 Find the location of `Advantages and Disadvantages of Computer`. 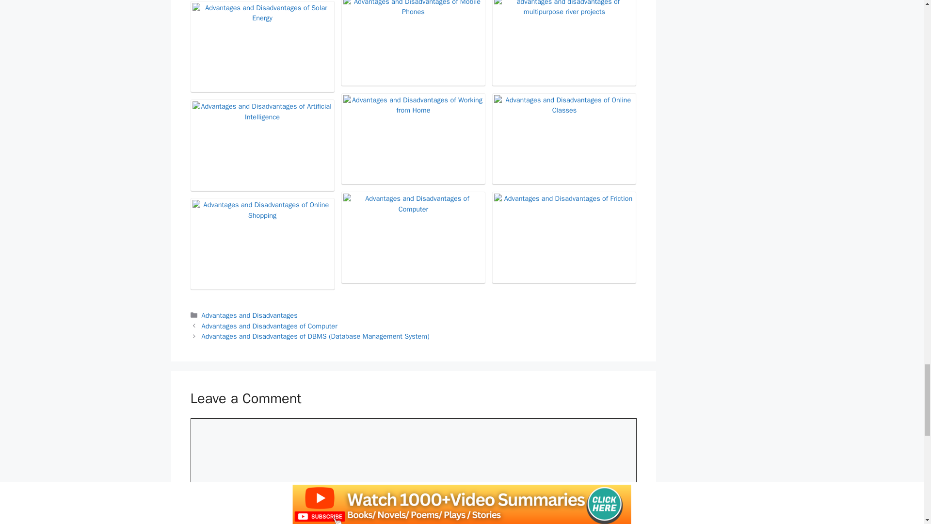

Advantages and Disadvantages of Computer is located at coordinates (413, 237).